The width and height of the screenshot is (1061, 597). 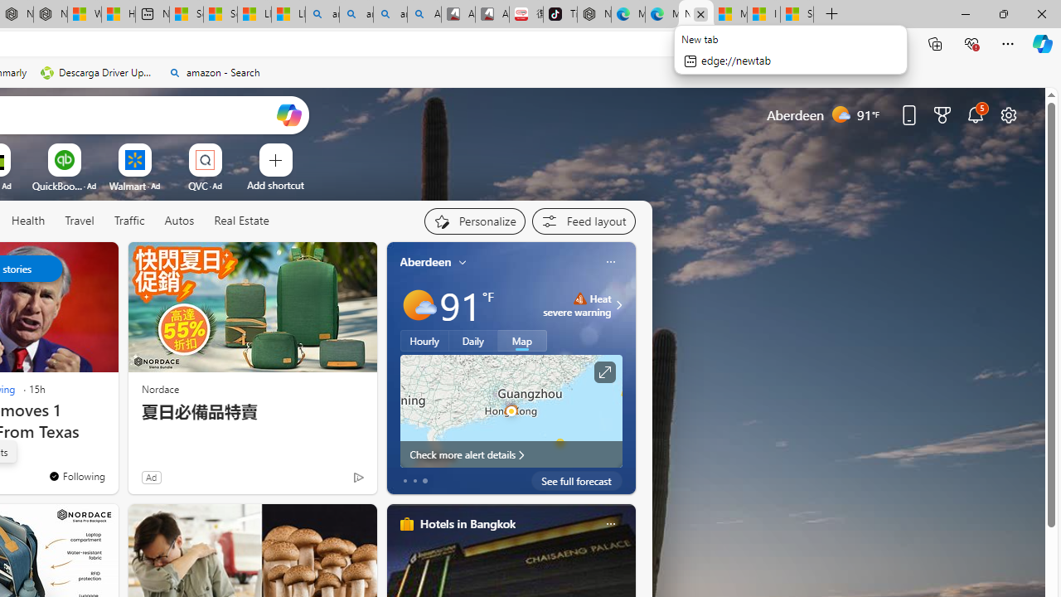 I want to click on See more, so click(x=98, y=262).